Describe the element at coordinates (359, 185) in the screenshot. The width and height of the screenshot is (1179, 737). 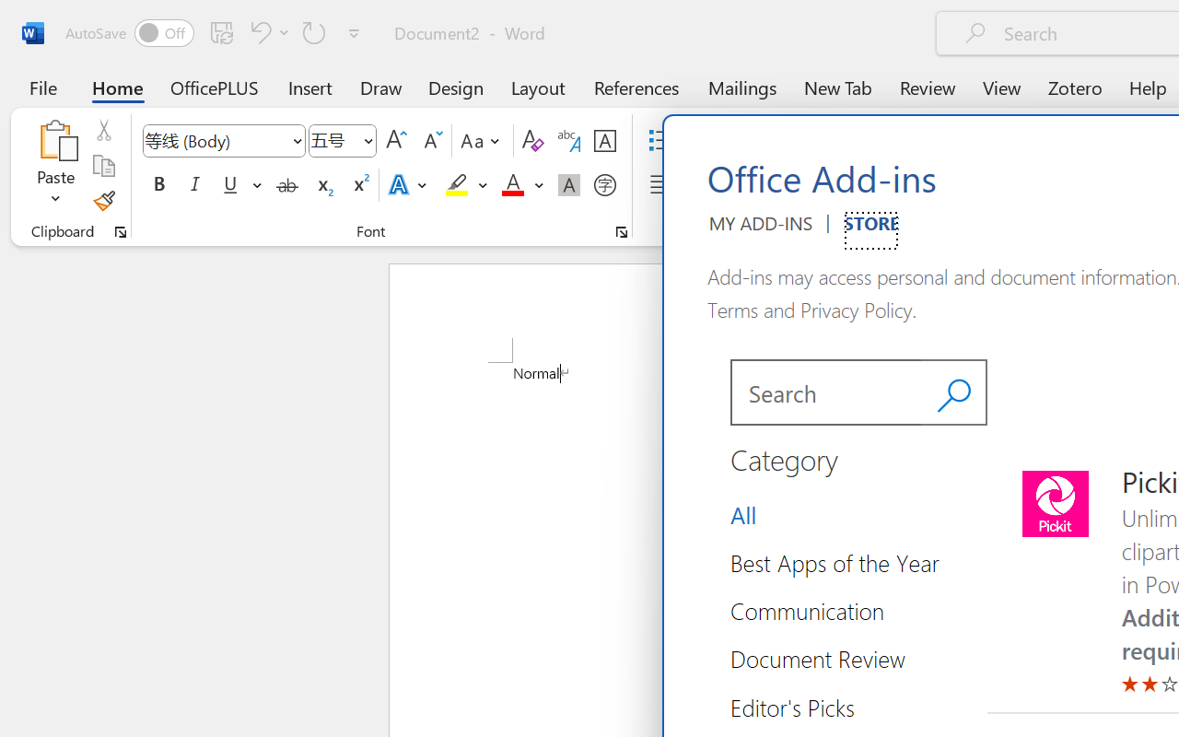
I see `Superscript` at that location.